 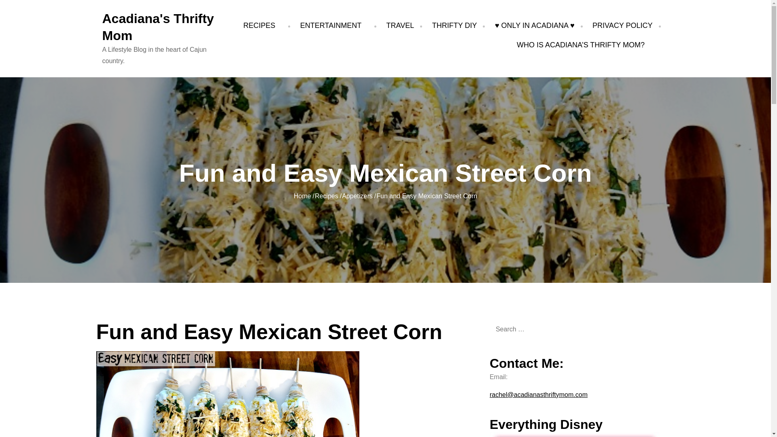 I want to click on Acadiana's Thrifty Mom, so click(x=158, y=27).